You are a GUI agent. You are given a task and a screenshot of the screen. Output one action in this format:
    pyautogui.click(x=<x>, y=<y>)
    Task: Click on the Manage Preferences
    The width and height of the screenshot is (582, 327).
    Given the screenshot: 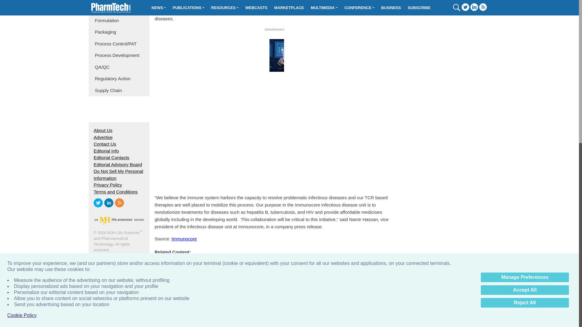 What is the action you would take?
    pyautogui.click(x=525, y=24)
    